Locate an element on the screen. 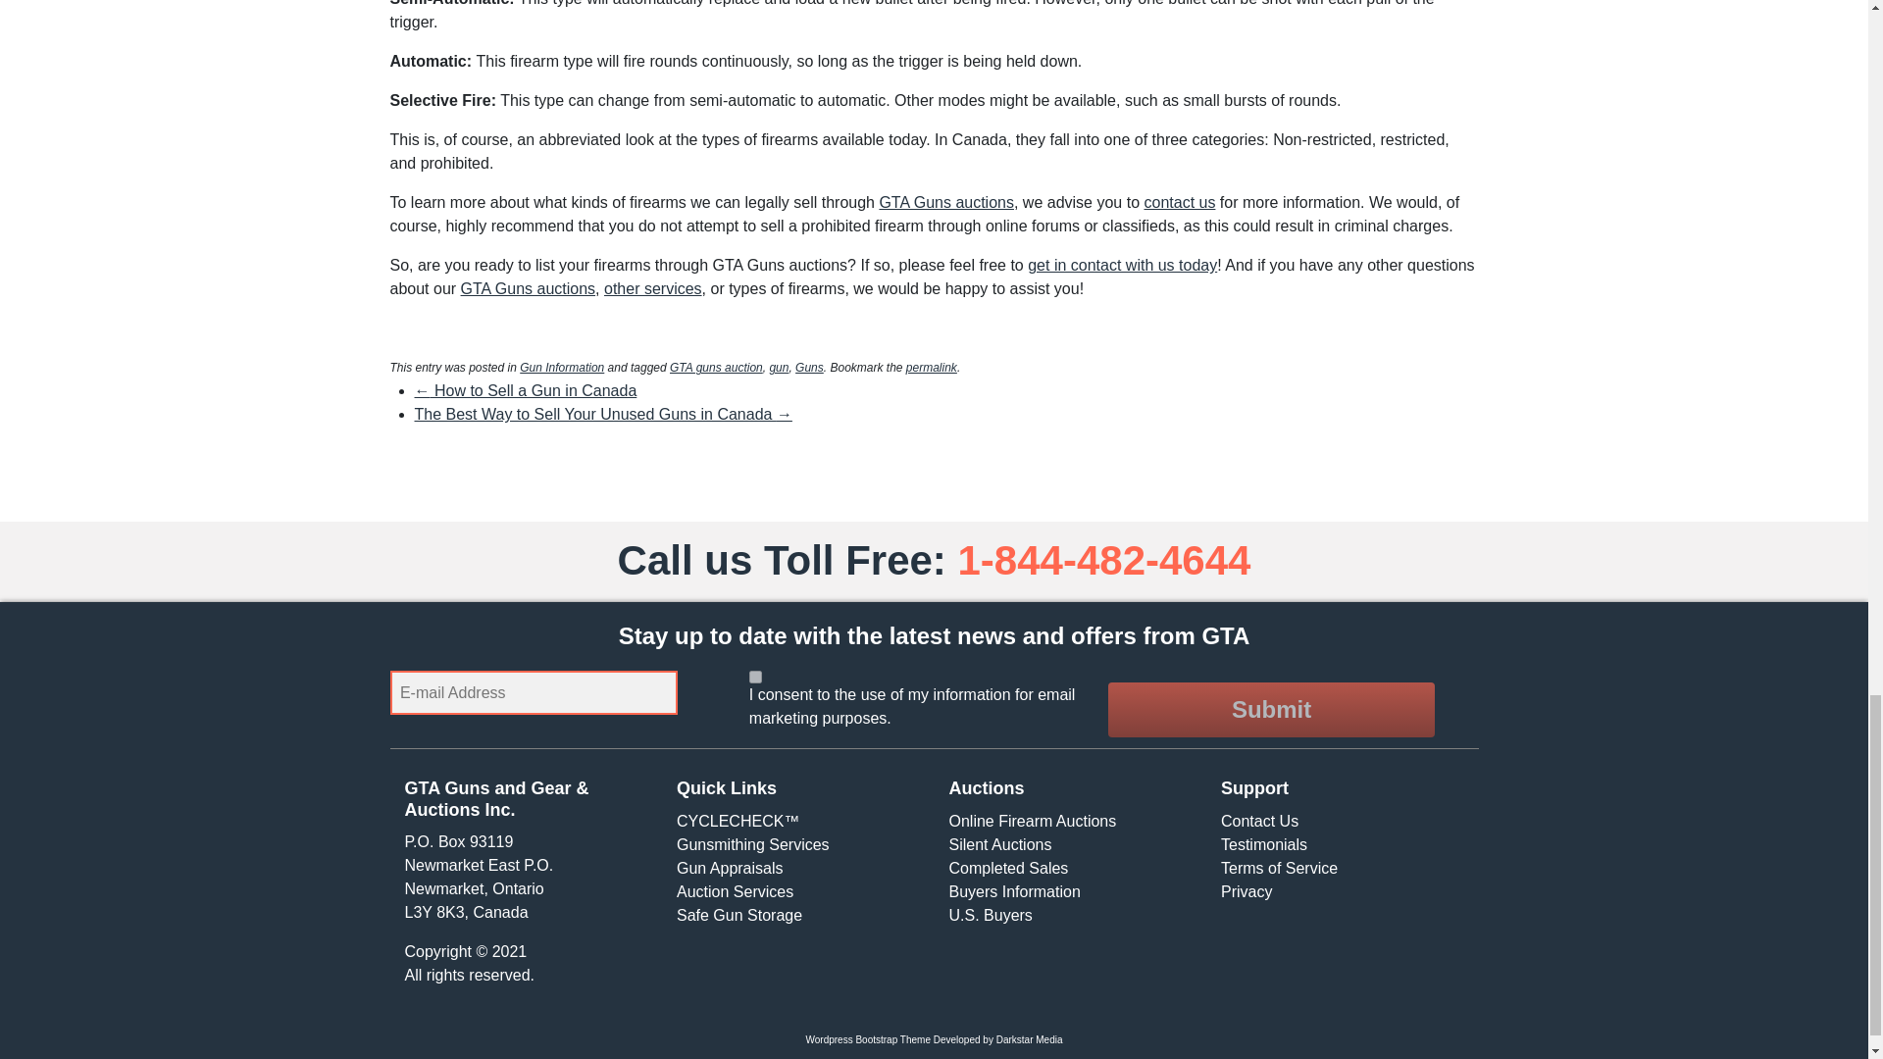  GTA Guns auctions is located at coordinates (529, 288).